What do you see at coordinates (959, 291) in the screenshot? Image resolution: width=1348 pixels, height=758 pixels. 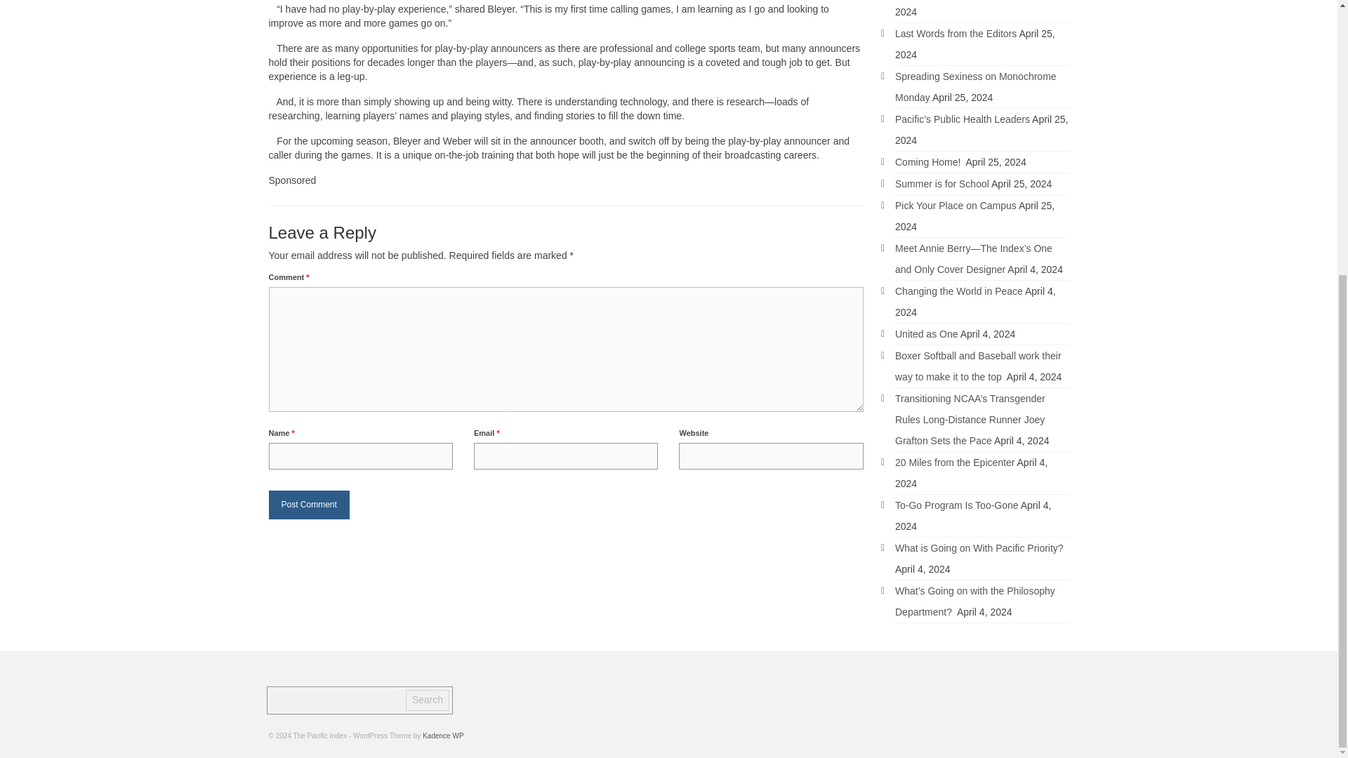 I see `Changing the World in Peace` at bounding box center [959, 291].